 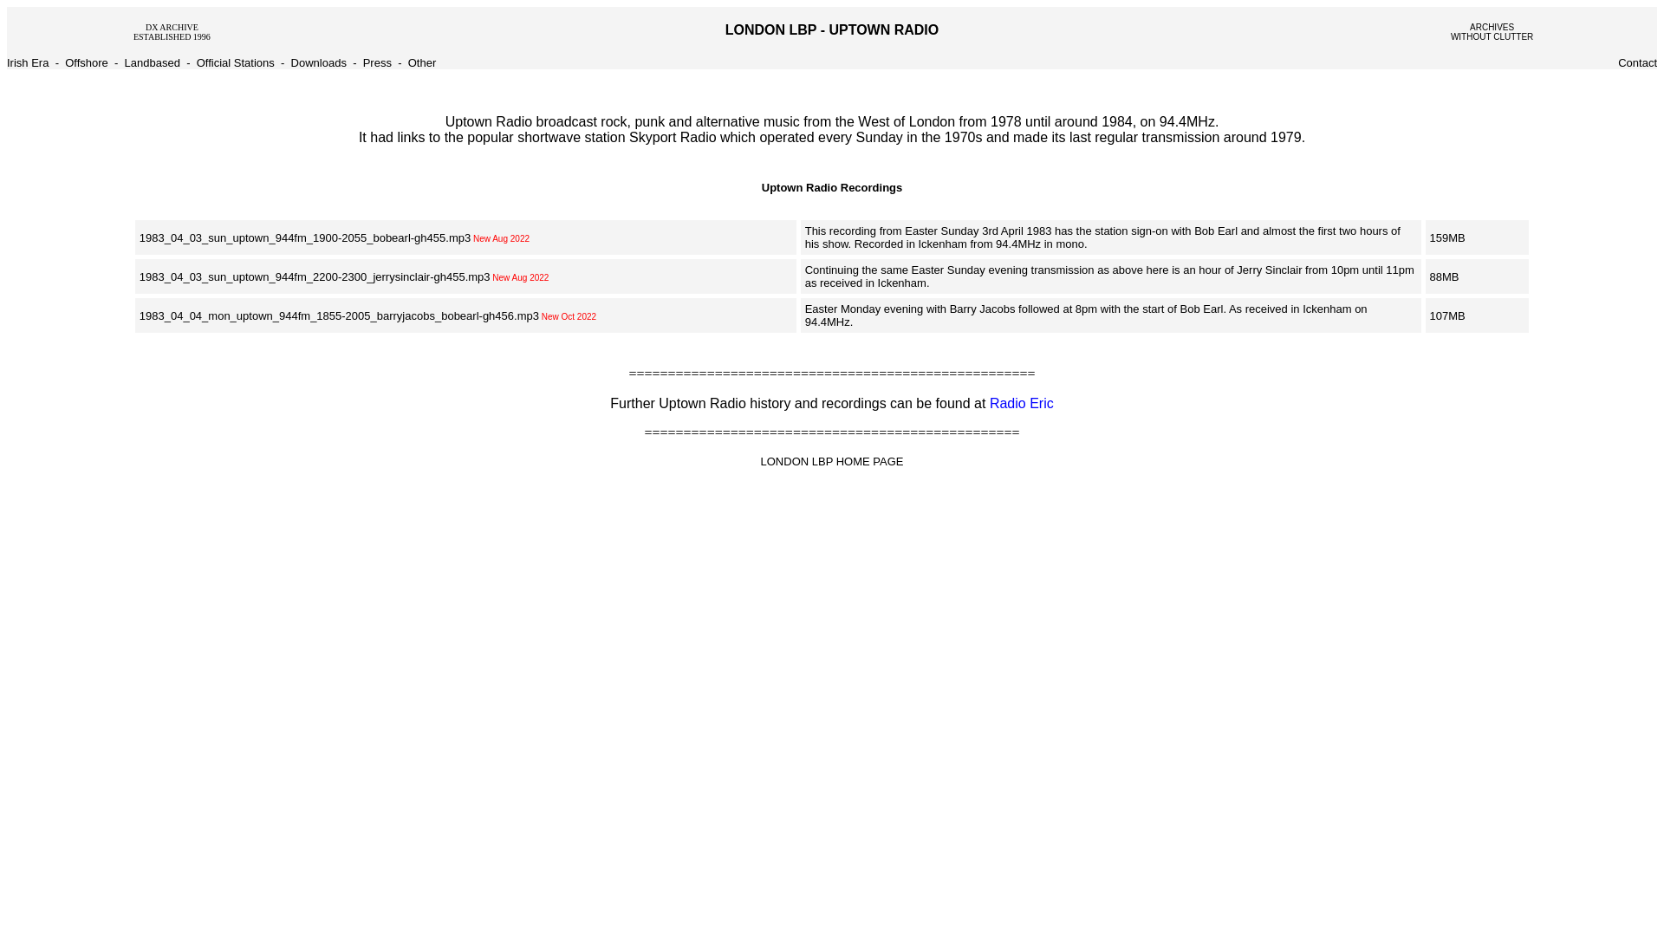 What do you see at coordinates (153, 62) in the screenshot?
I see `Landbased` at bounding box center [153, 62].